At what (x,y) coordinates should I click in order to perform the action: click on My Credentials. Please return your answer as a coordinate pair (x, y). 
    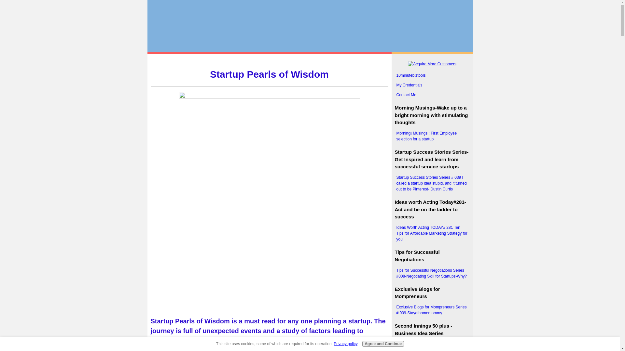
    Looking at the image, I should click on (432, 85).